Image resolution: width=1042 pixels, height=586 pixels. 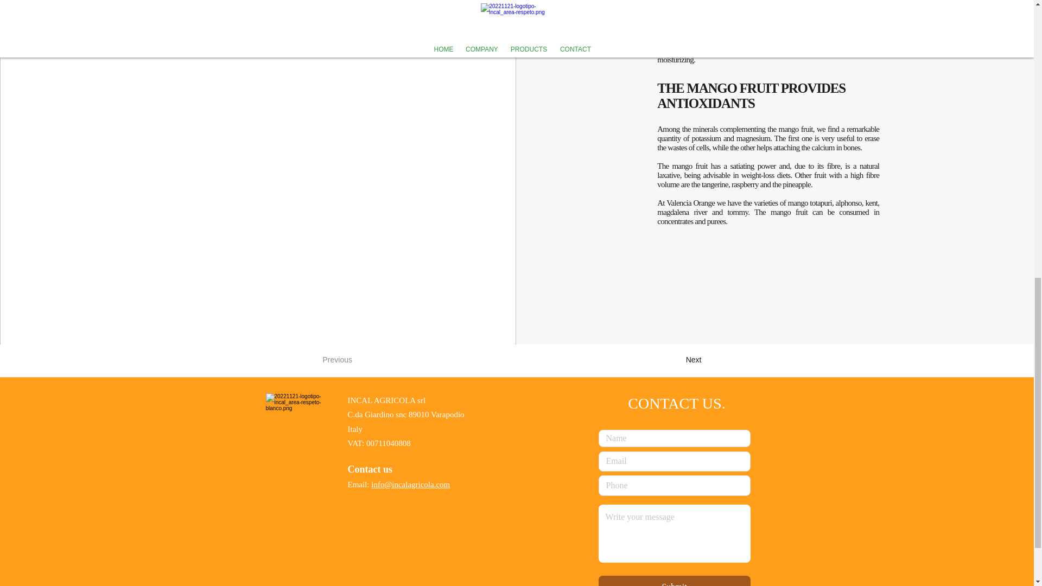 What do you see at coordinates (674, 581) in the screenshot?
I see `Submit` at bounding box center [674, 581].